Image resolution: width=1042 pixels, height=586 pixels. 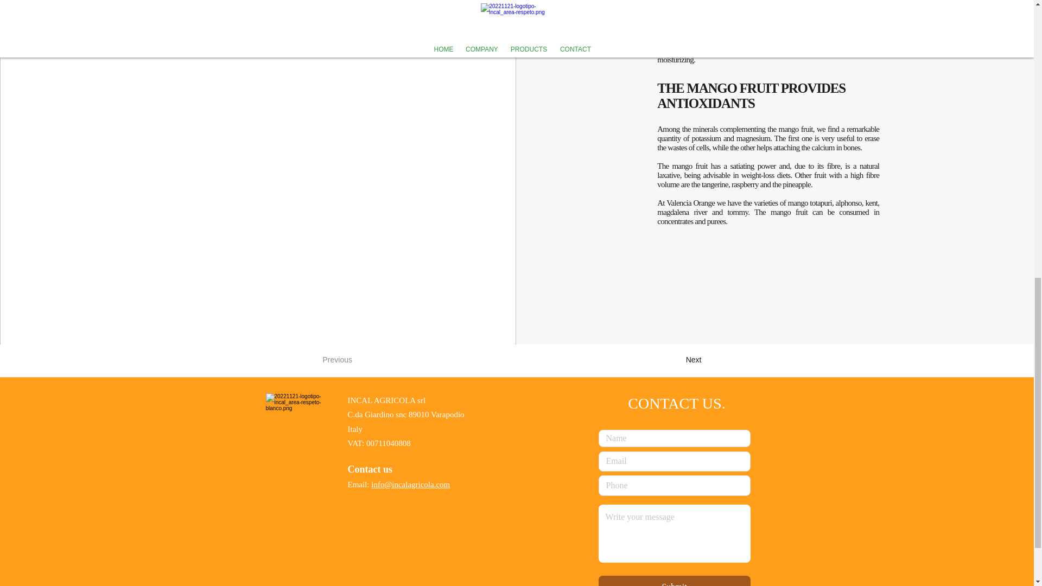 What do you see at coordinates (674, 581) in the screenshot?
I see `Submit` at bounding box center [674, 581].